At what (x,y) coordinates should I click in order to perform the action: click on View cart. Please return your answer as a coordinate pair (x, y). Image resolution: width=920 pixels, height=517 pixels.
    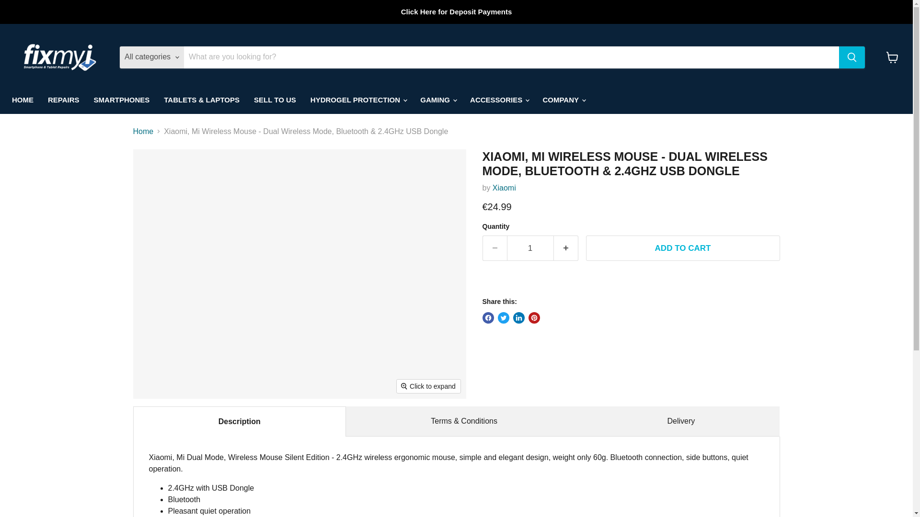
    Looking at the image, I should click on (892, 57).